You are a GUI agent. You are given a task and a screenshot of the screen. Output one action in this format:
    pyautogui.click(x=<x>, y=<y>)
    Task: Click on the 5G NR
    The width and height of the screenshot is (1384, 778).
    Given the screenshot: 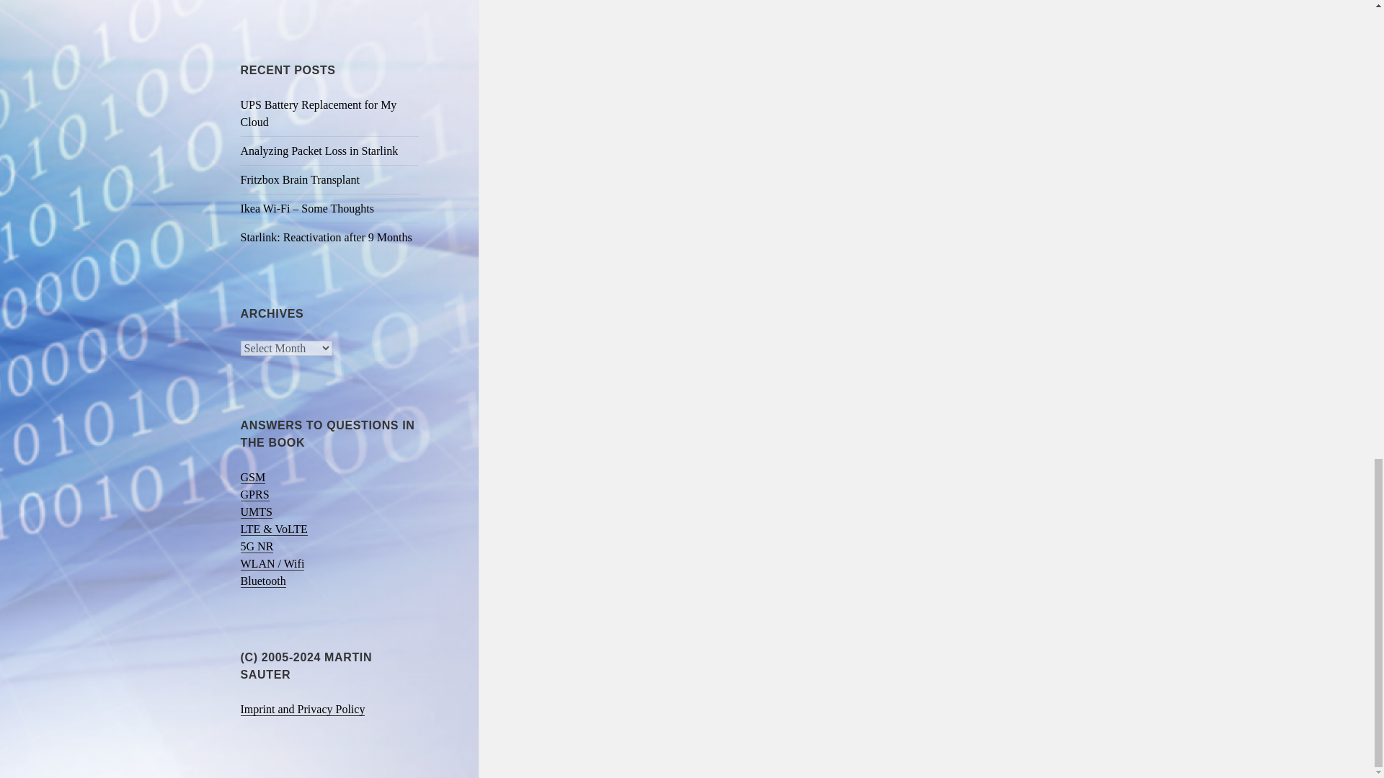 What is the action you would take?
    pyautogui.click(x=257, y=546)
    